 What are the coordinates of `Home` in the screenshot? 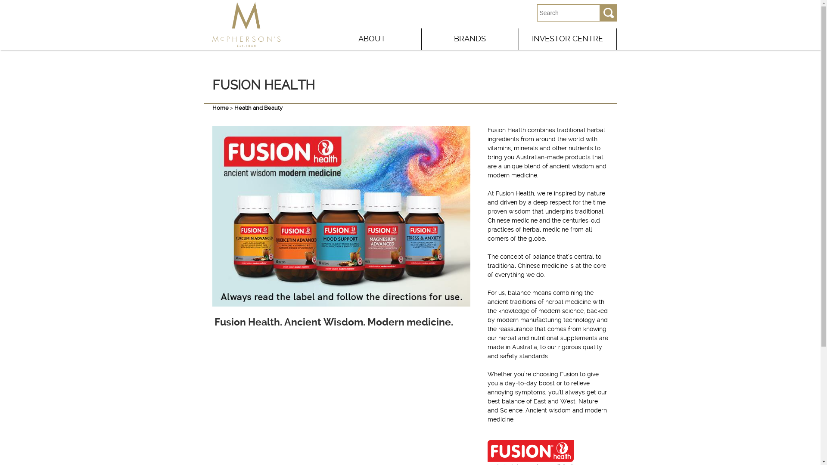 It's located at (220, 108).